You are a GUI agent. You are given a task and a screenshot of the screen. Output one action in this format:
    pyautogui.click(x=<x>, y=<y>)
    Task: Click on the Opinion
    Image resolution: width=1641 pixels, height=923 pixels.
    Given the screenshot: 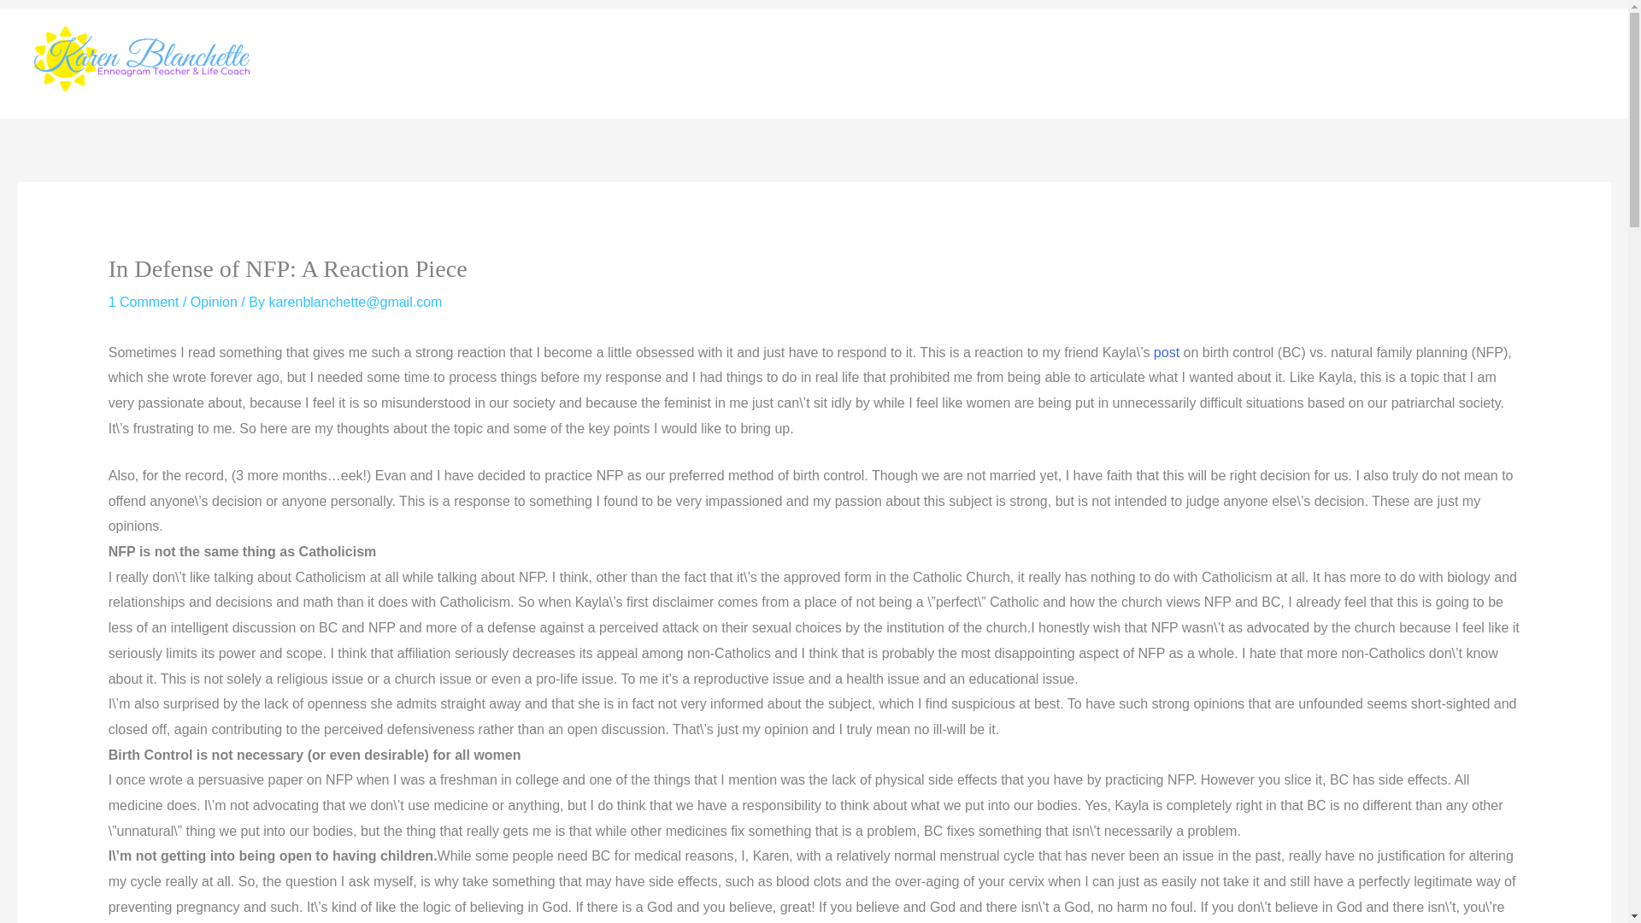 What is the action you would take?
    pyautogui.click(x=214, y=301)
    